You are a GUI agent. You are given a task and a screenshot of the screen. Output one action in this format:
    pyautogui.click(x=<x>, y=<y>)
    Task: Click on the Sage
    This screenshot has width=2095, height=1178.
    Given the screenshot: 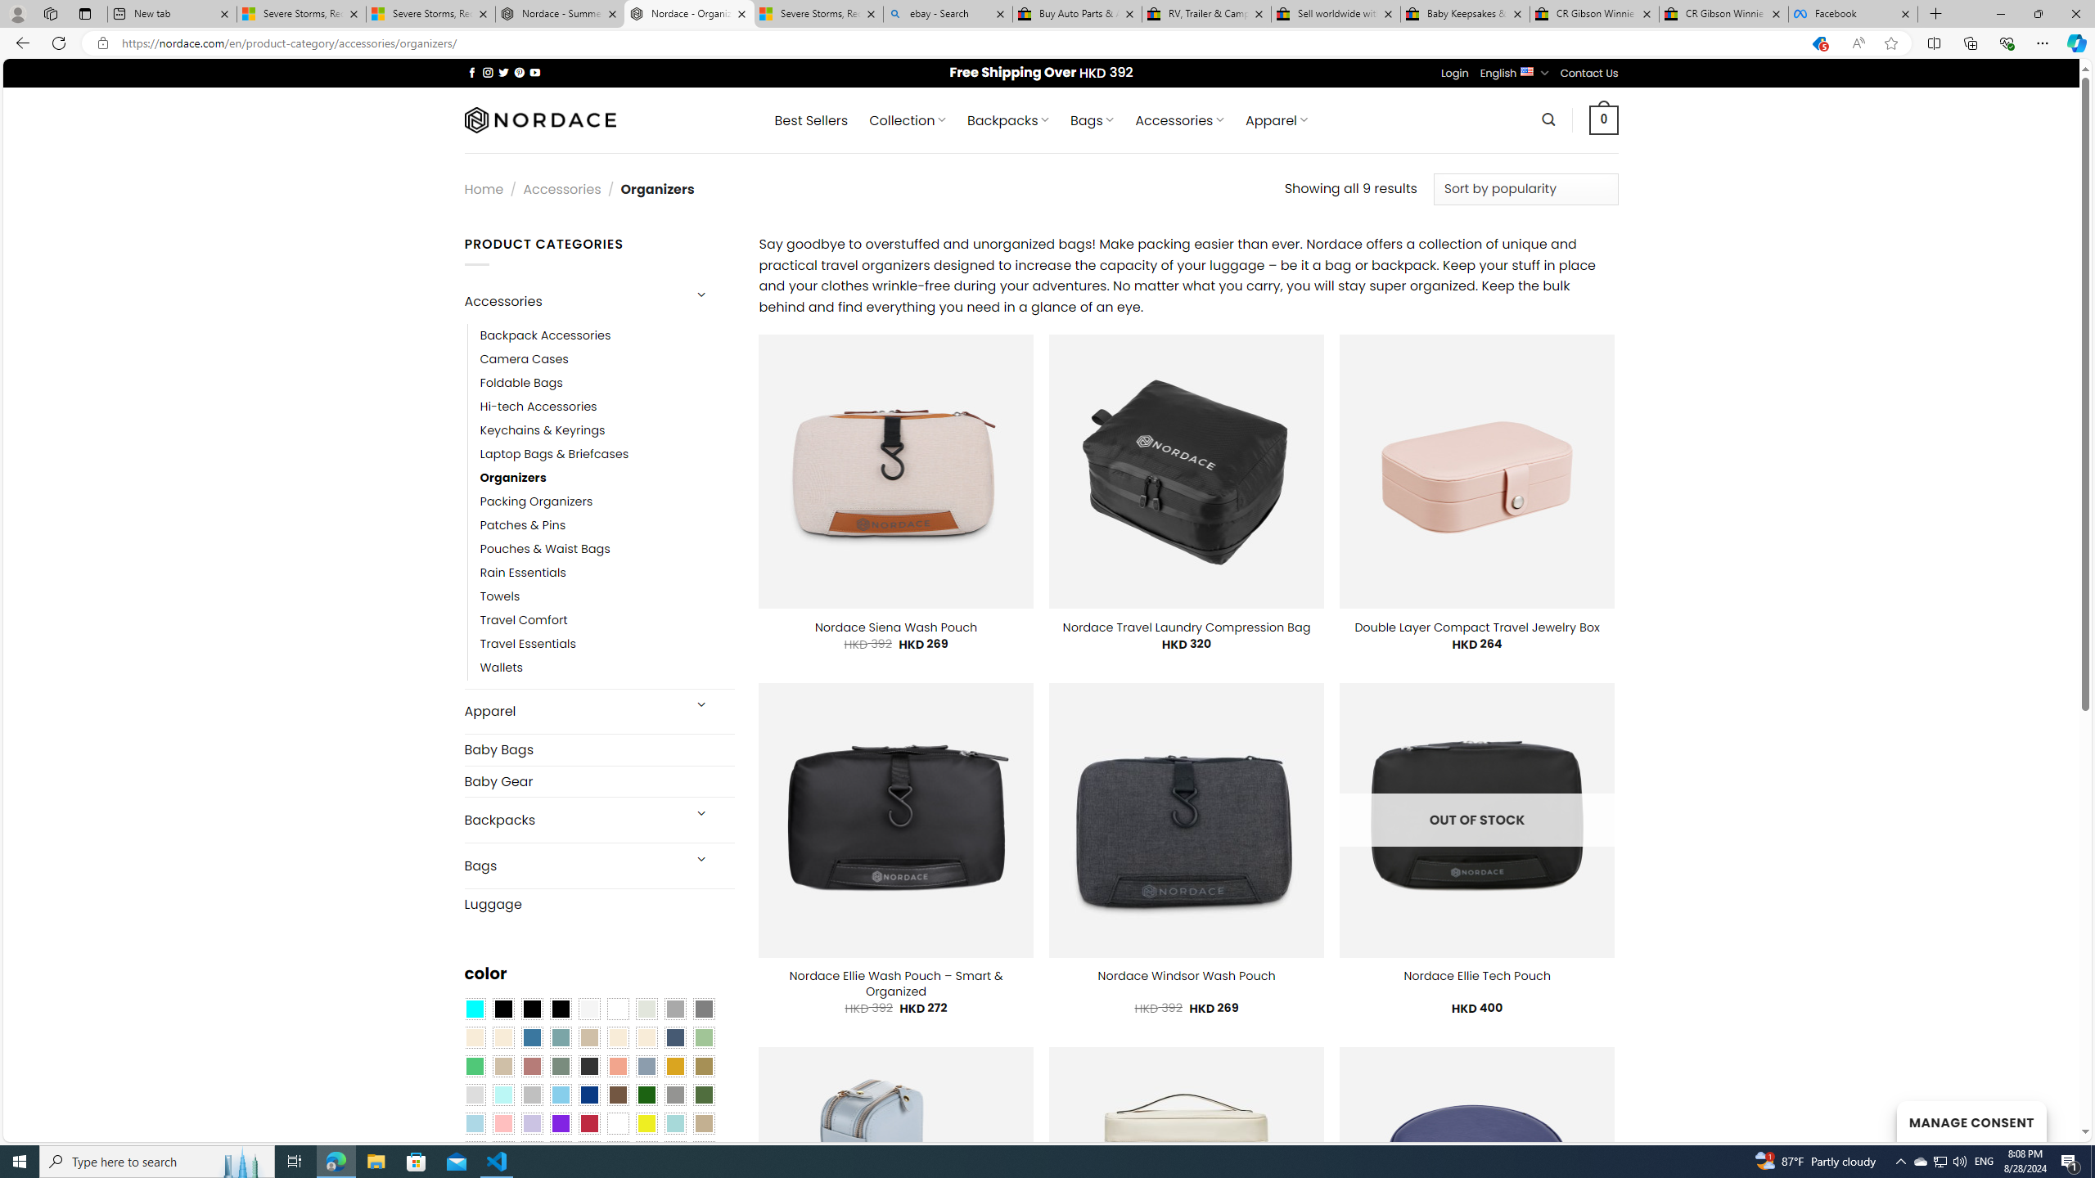 What is the action you would take?
    pyautogui.click(x=560, y=1067)
    